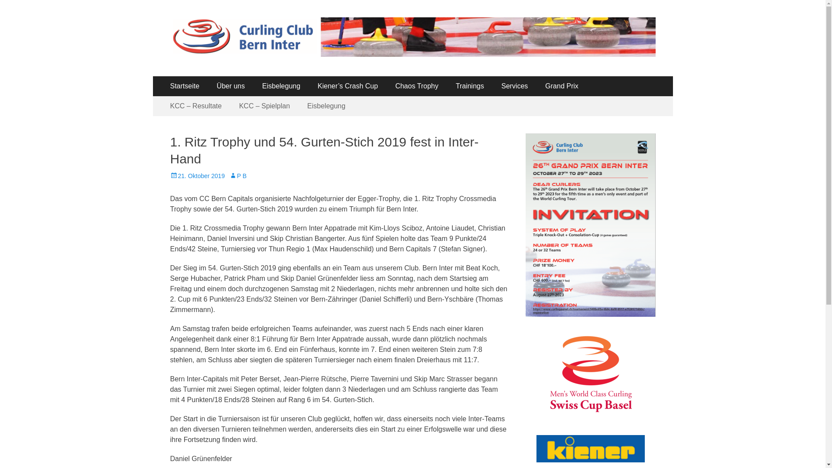 This screenshot has height=468, width=832. What do you see at coordinates (326, 106) in the screenshot?
I see `Eisbelegung` at bounding box center [326, 106].